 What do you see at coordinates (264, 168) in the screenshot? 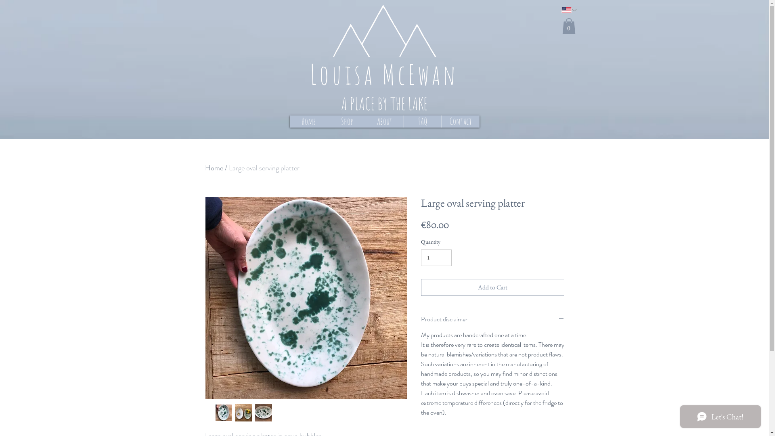
I see `Large oval serving platter` at bounding box center [264, 168].